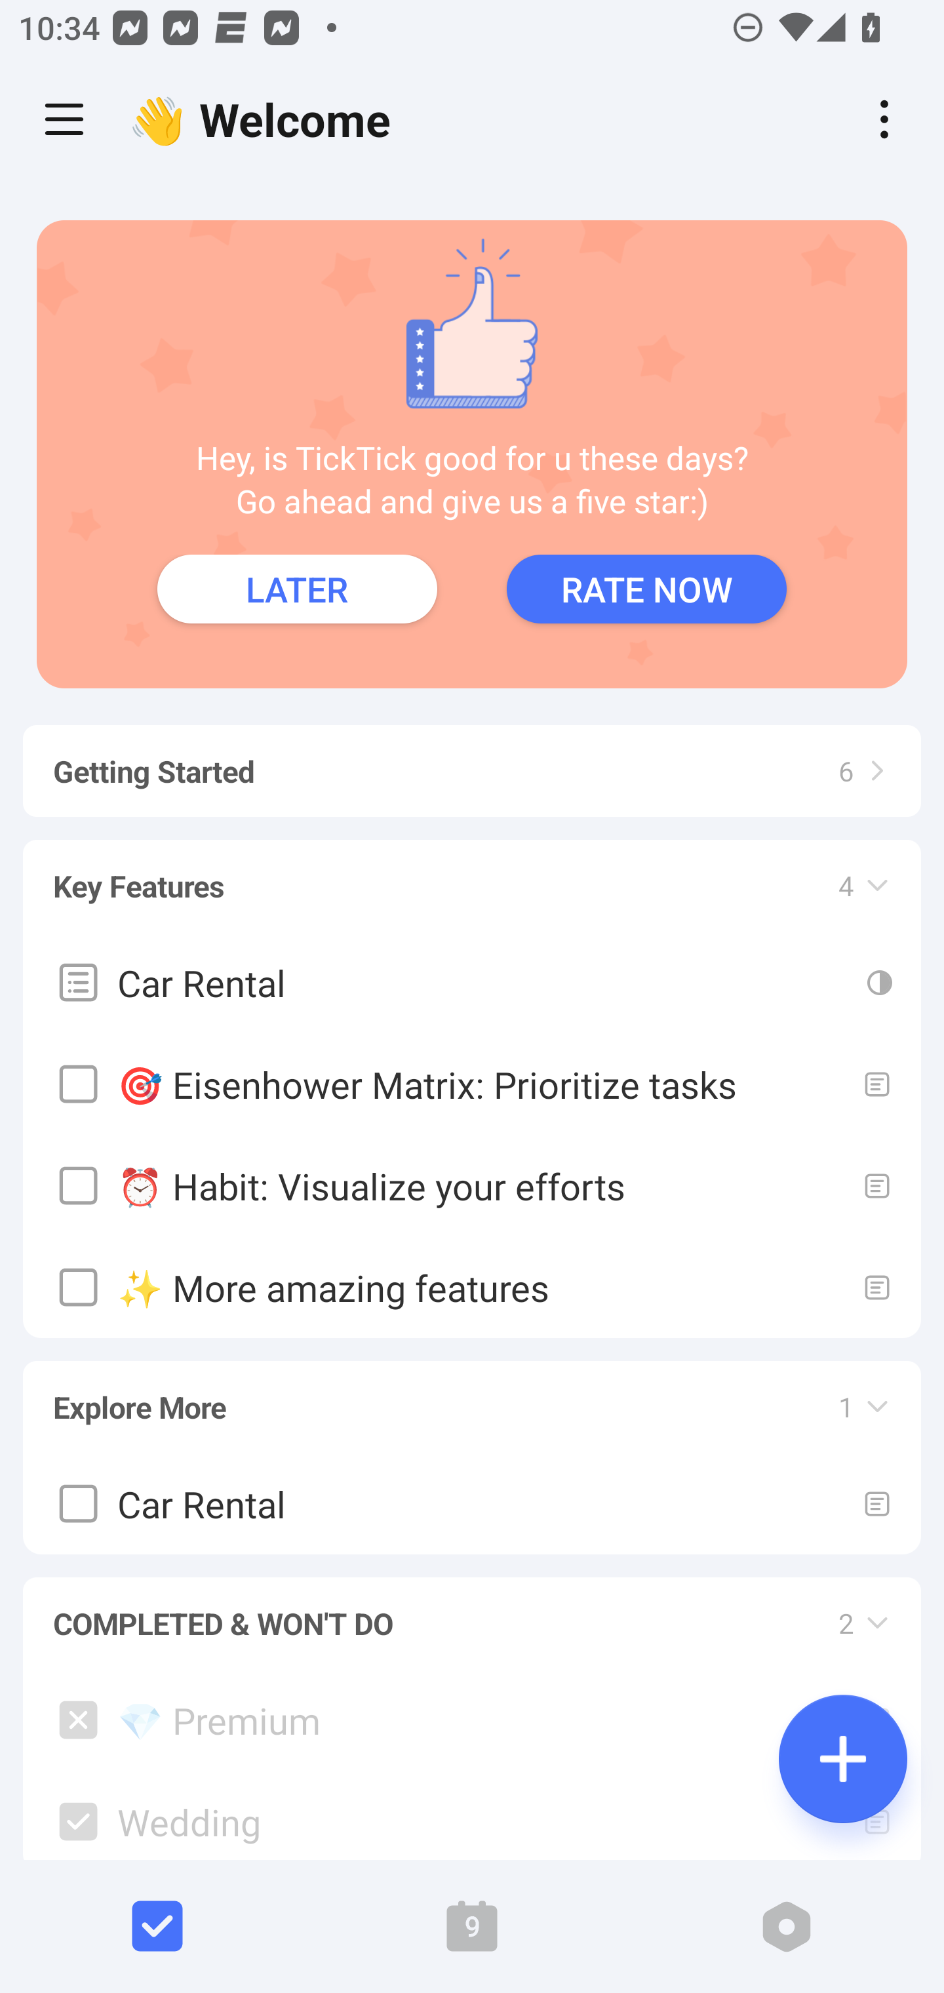  Describe the element at coordinates (472, 1815) in the screenshot. I see `Wedding` at that location.